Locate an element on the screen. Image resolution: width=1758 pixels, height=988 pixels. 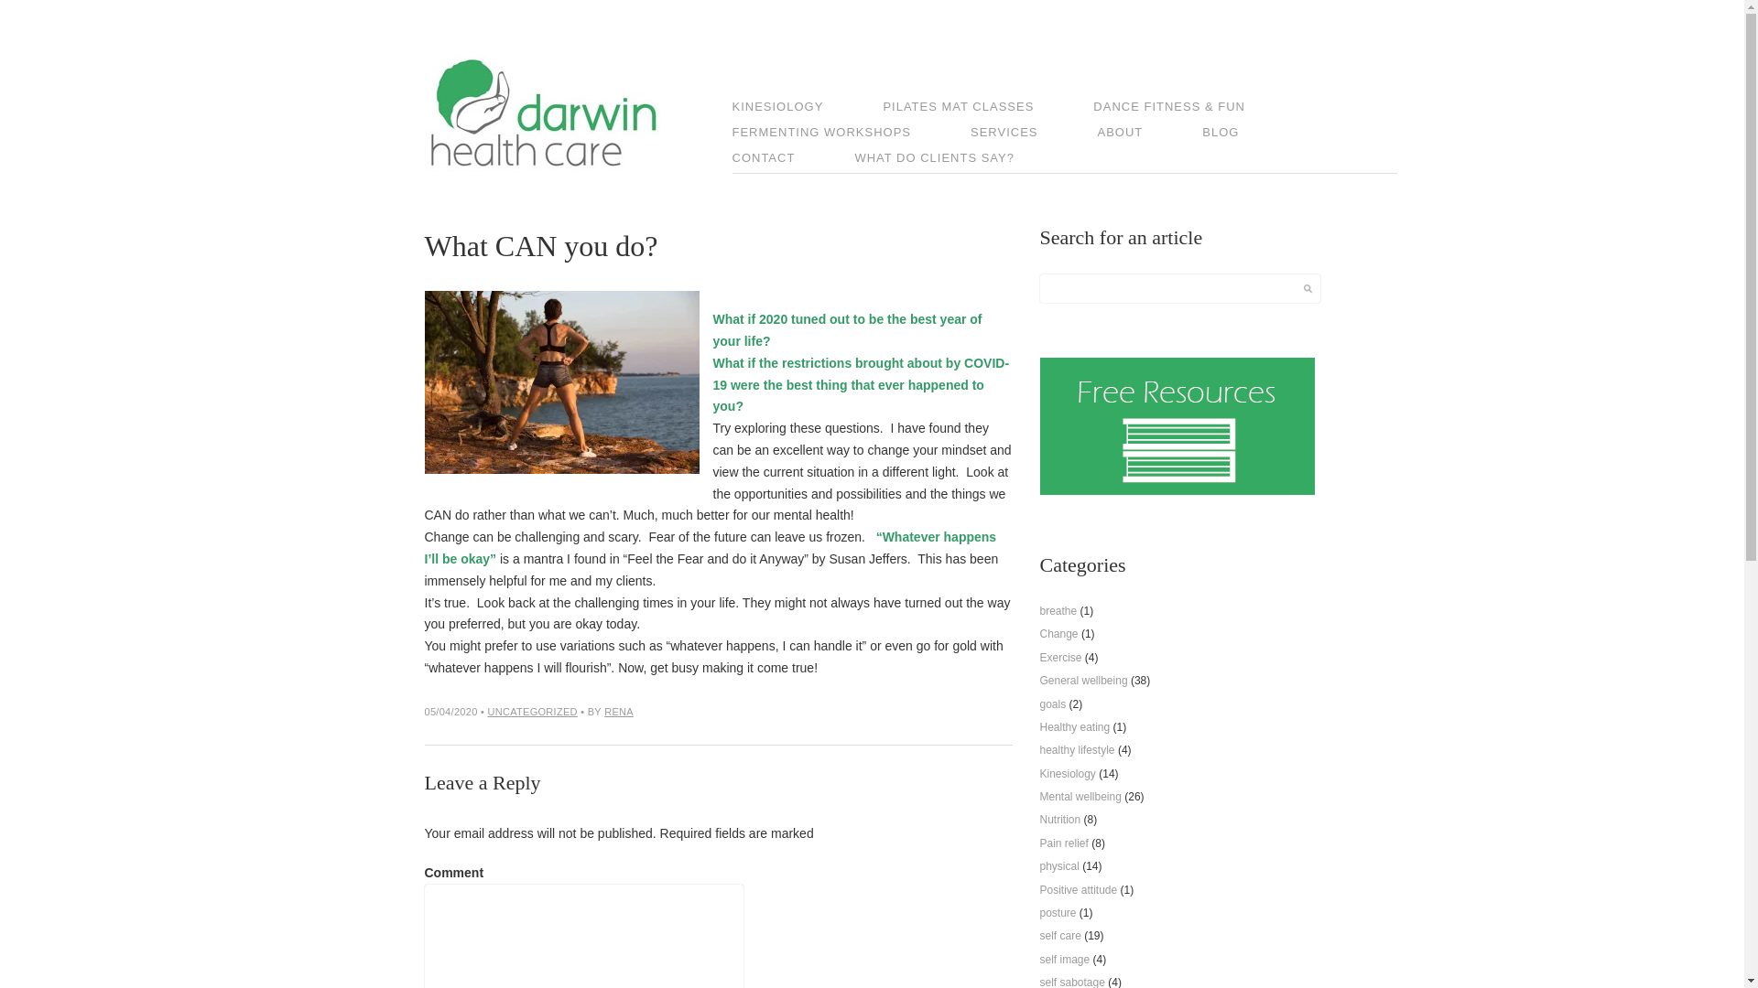
physical is located at coordinates (1060, 866).